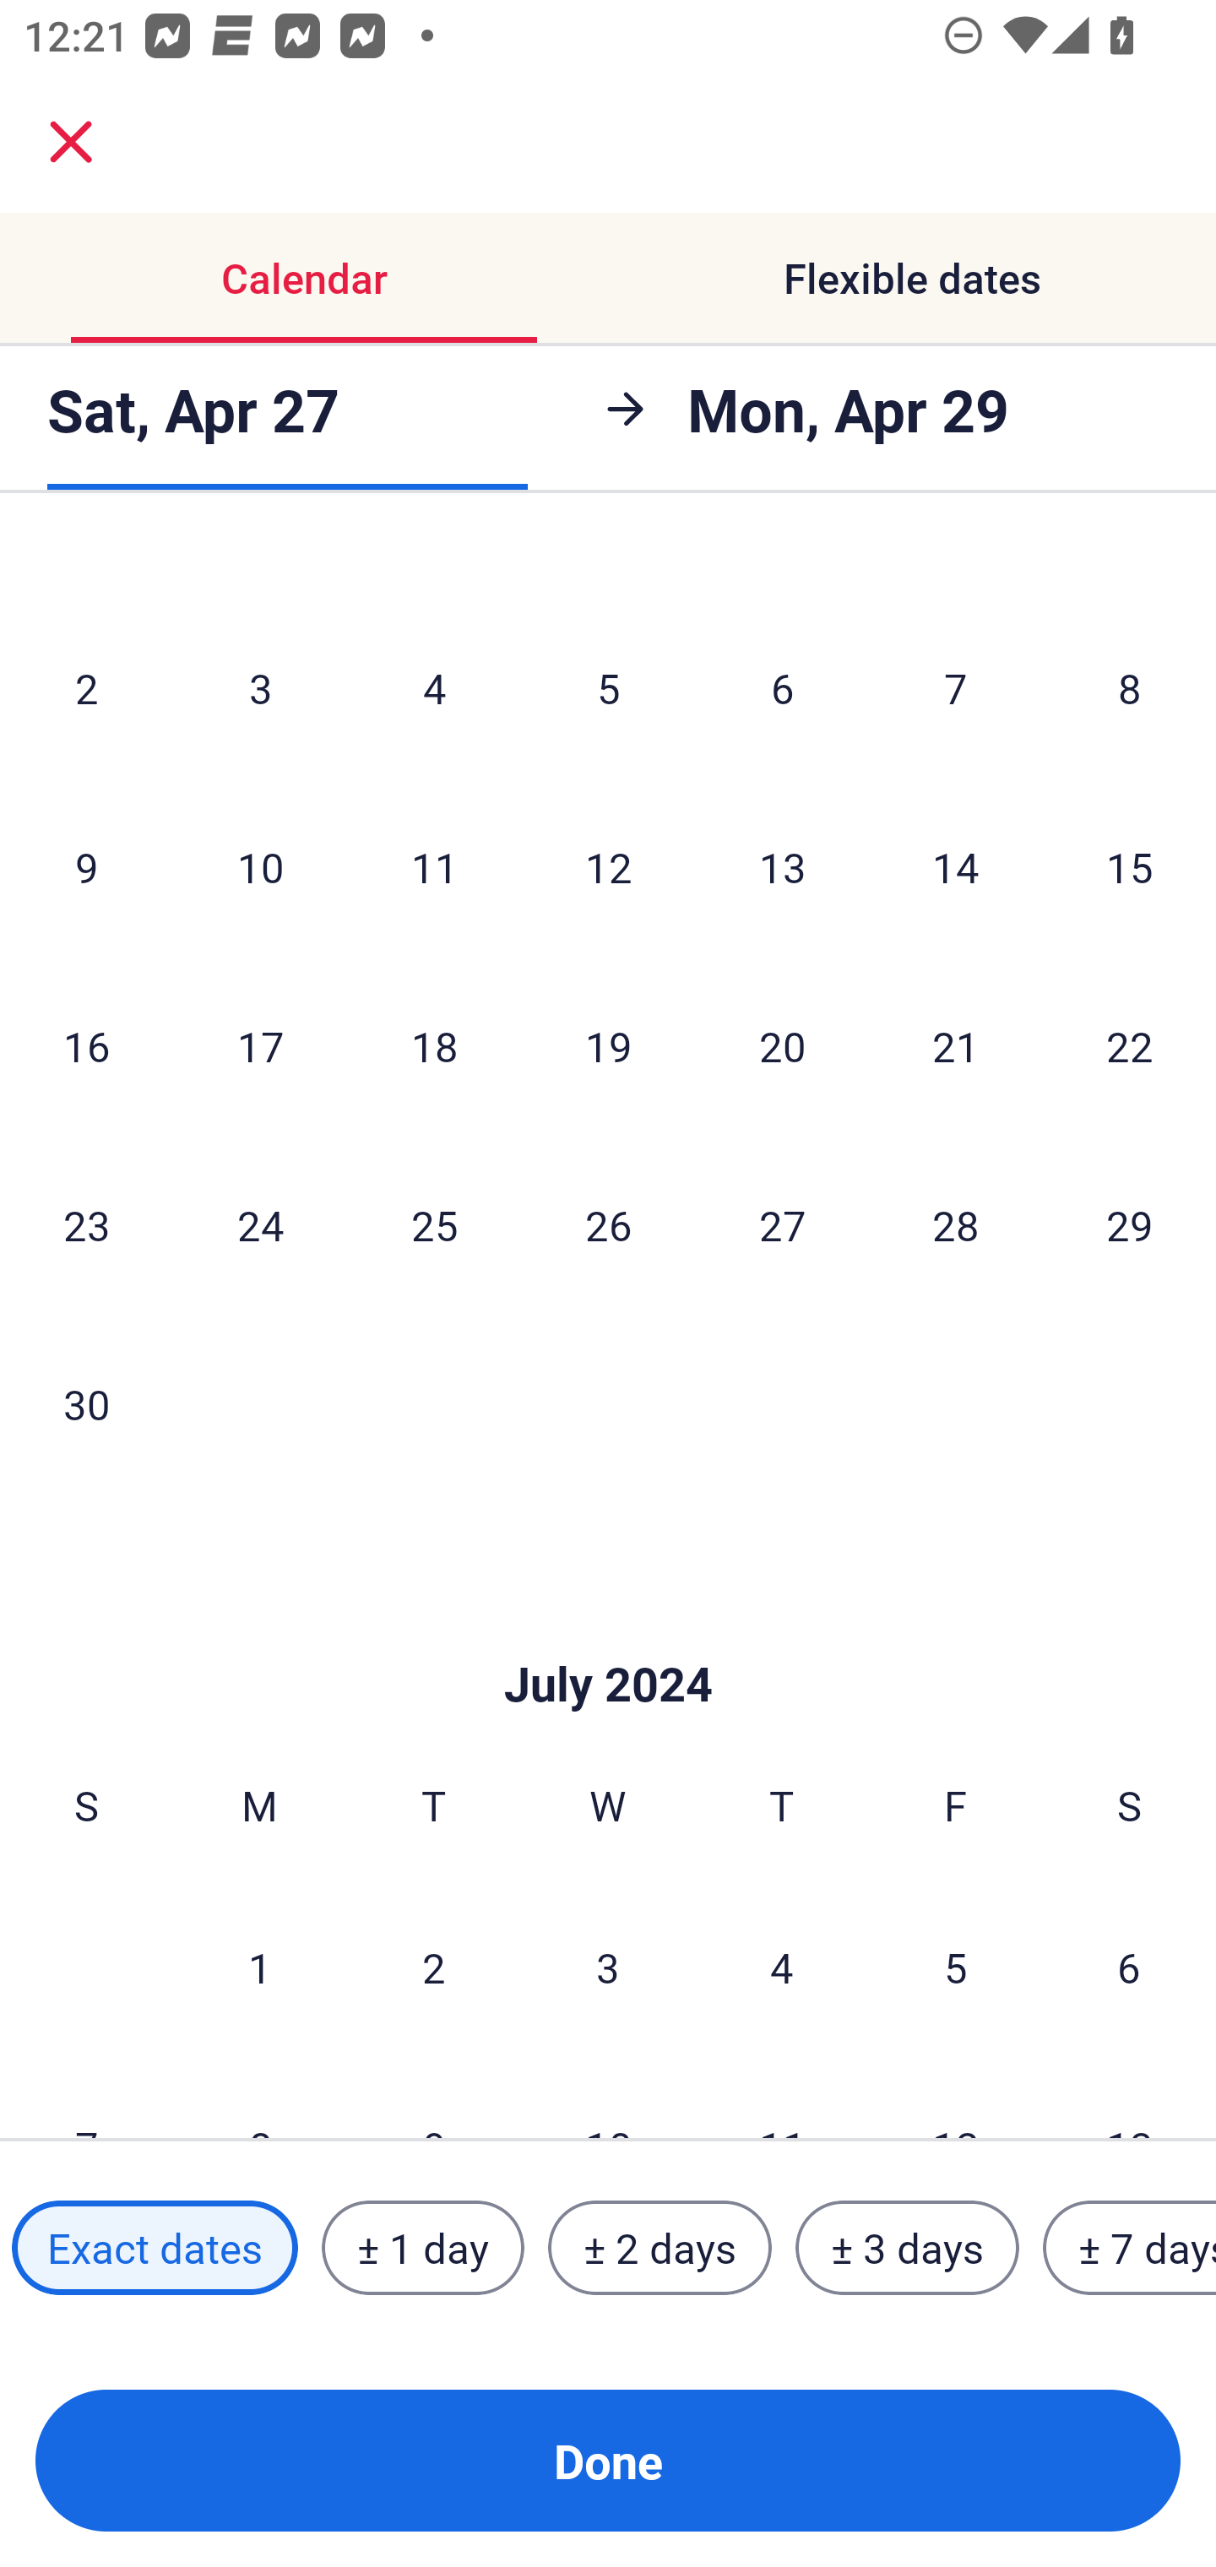  I want to click on Exact dates, so click(155, 2247).